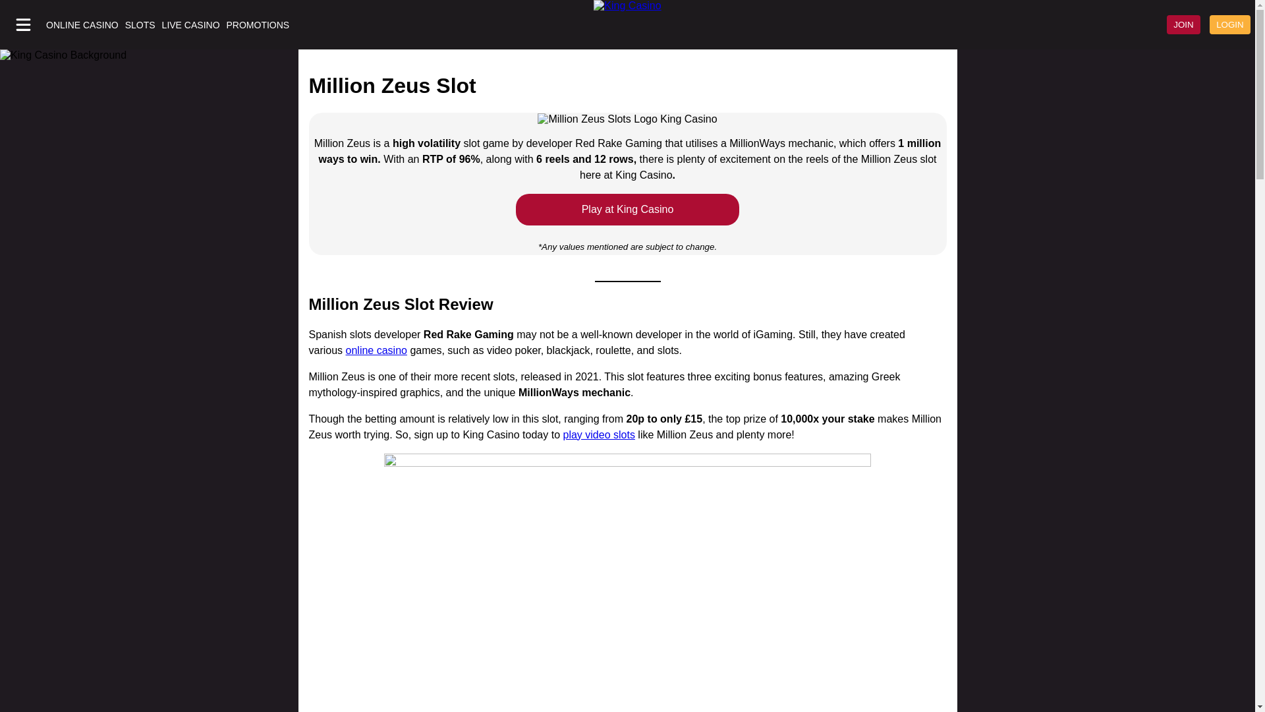 This screenshot has height=712, width=1265. Describe the element at coordinates (376, 350) in the screenshot. I see `online casino` at that location.